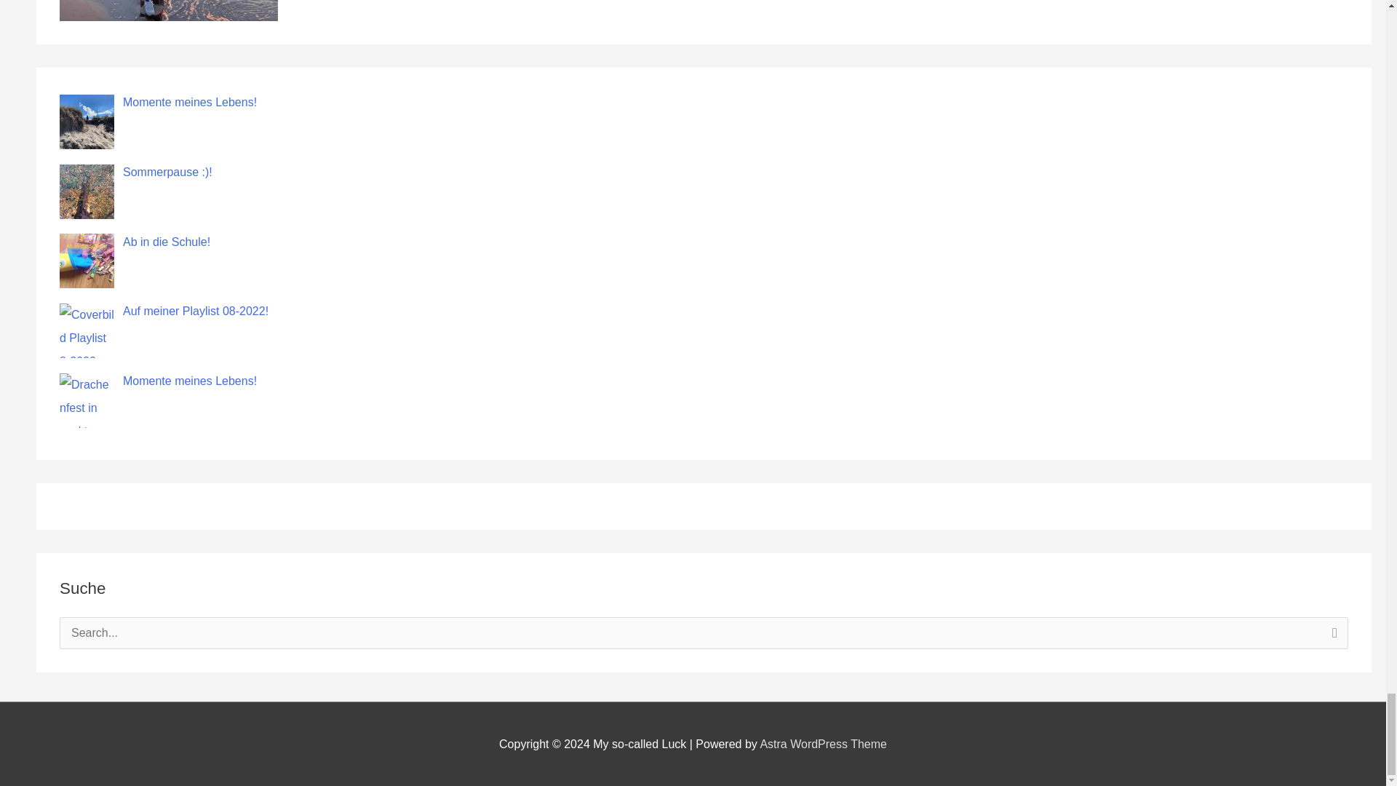 The height and width of the screenshot is (786, 1397). What do you see at coordinates (189, 102) in the screenshot?
I see `Momente meines Lebens!` at bounding box center [189, 102].